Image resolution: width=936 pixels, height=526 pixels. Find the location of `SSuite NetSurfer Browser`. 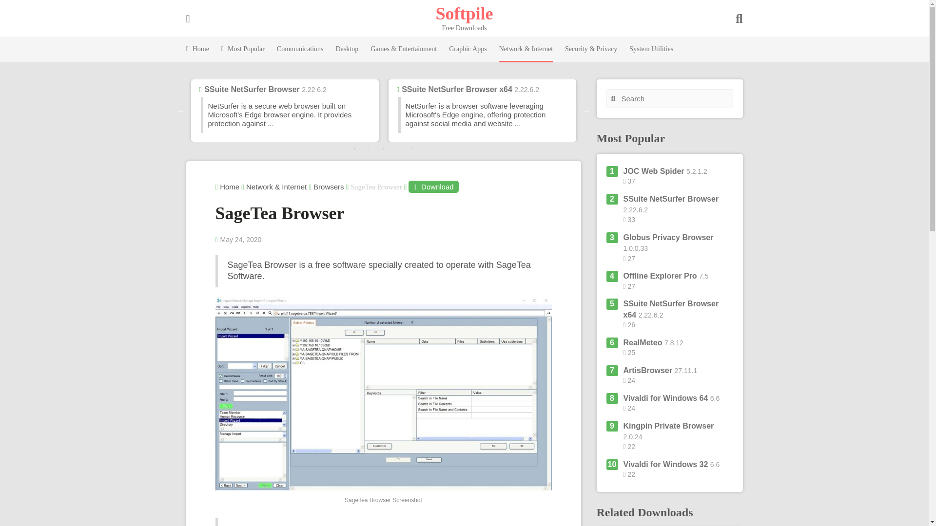

SSuite NetSurfer Browser is located at coordinates (252, 89).